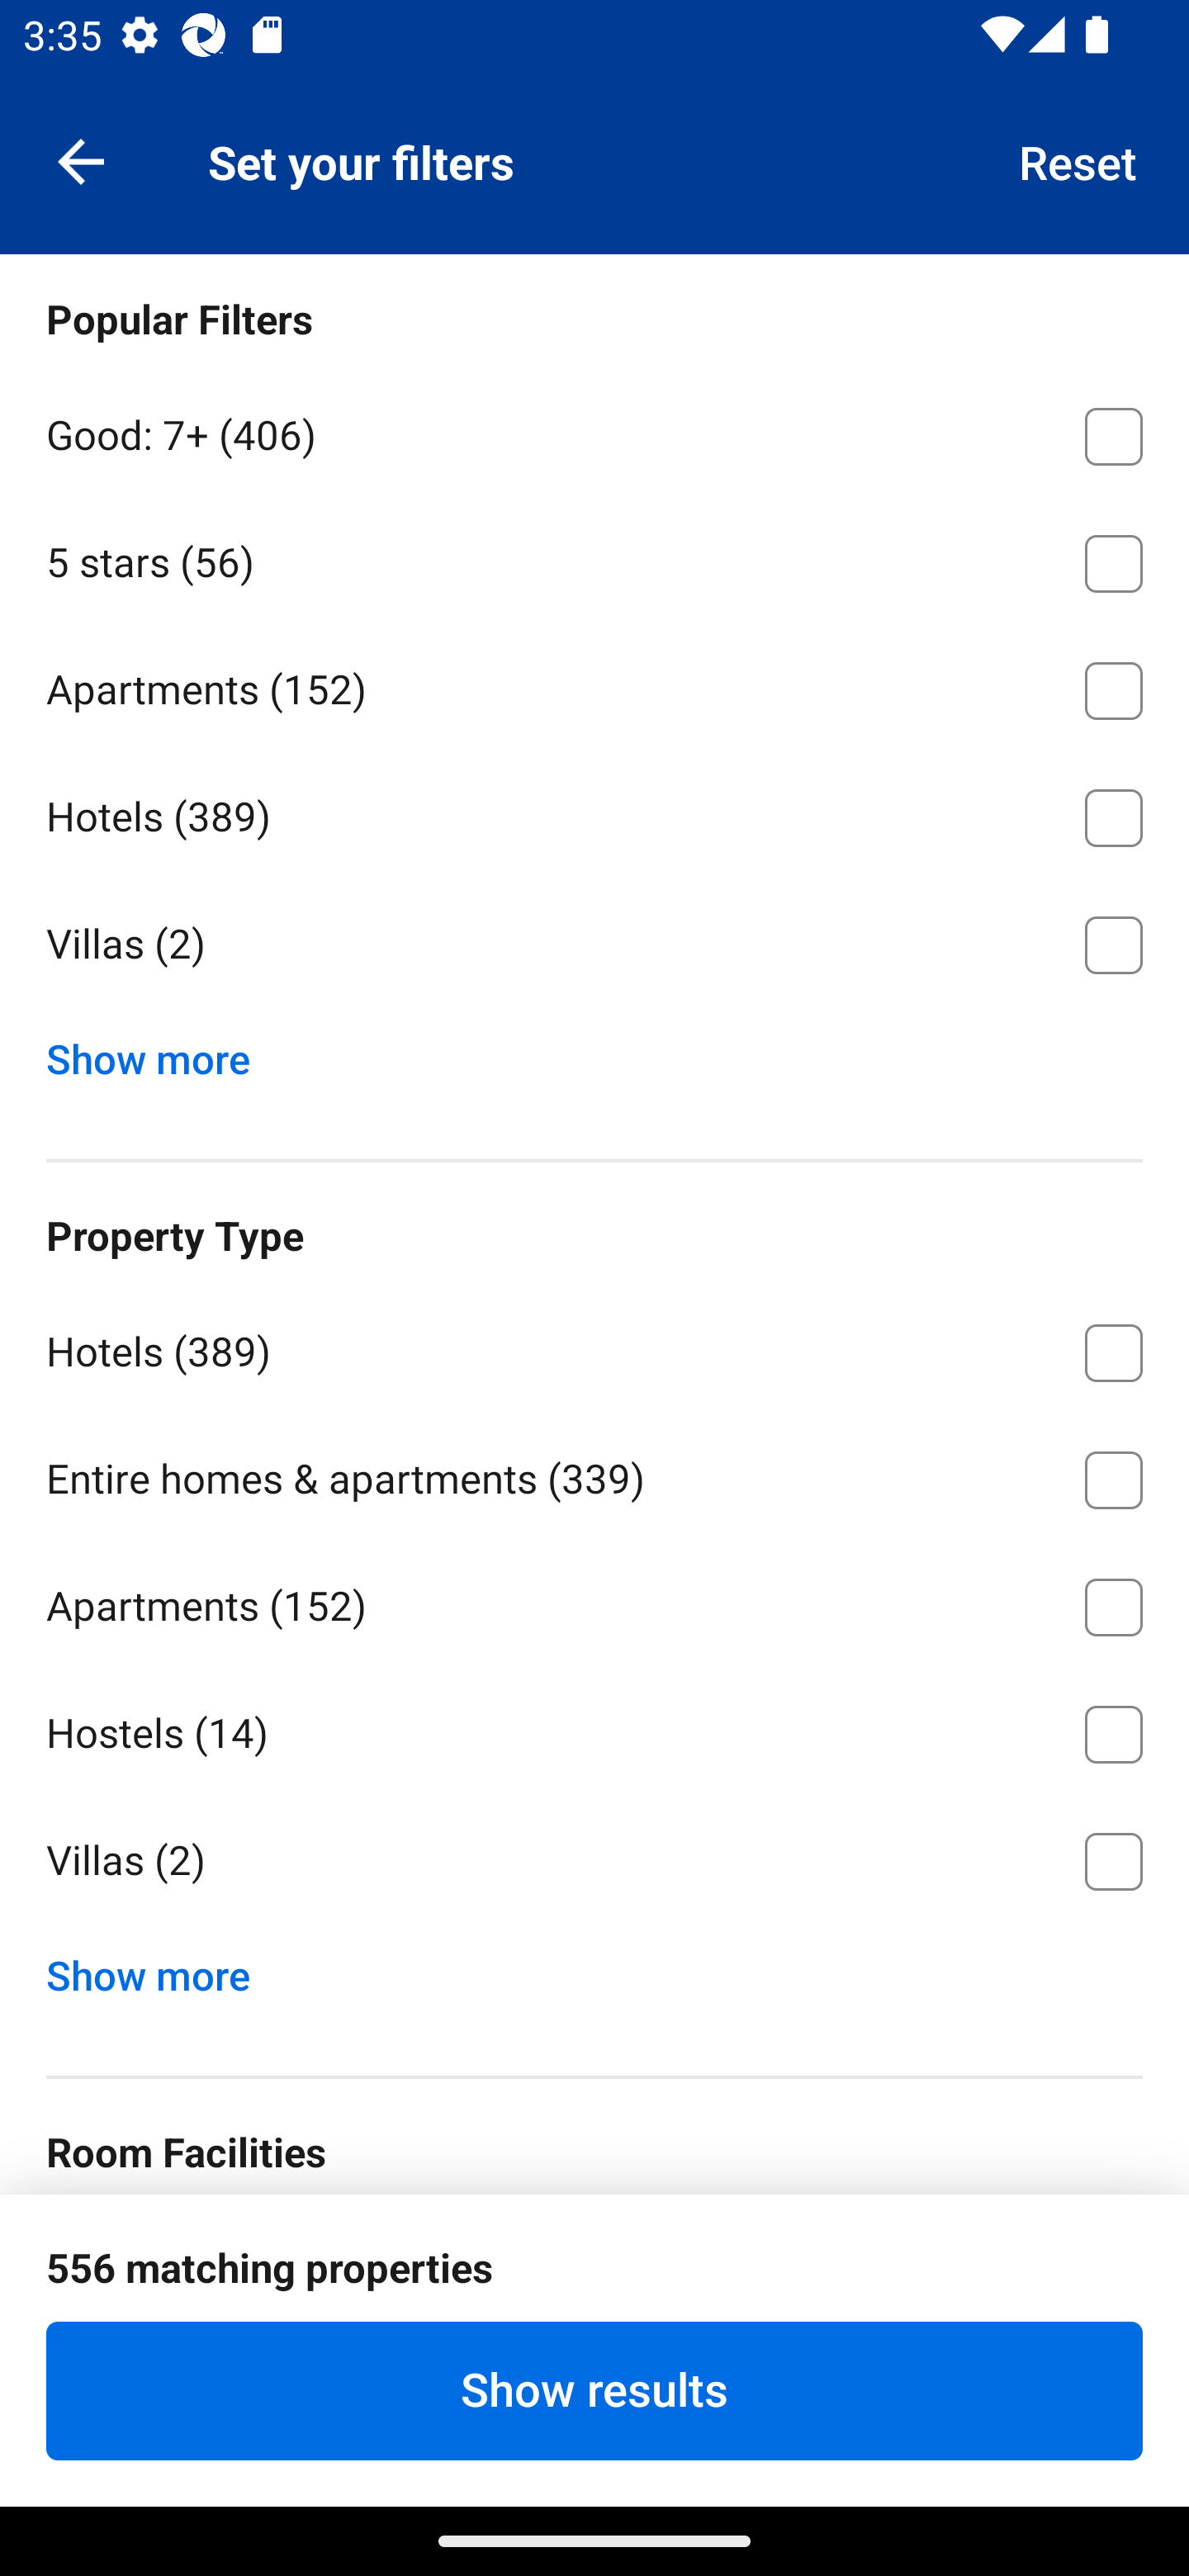 This screenshot has height=2576, width=1189. Describe the element at coordinates (594, 1347) in the screenshot. I see `Hotels ⁦(389)` at that location.